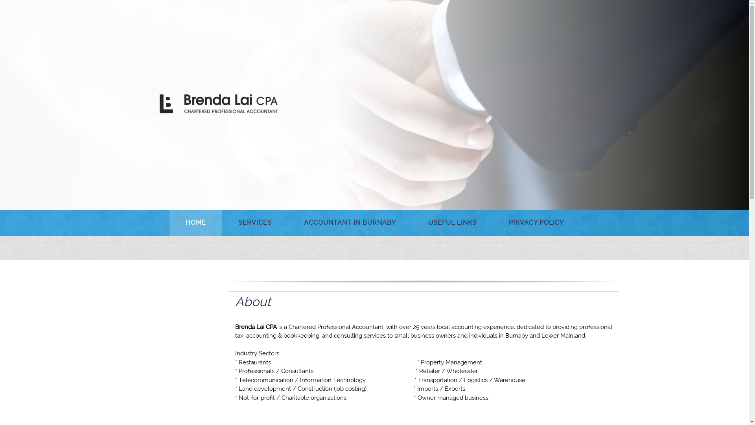  Describe the element at coordinates (195, 223) in the screenshot. I see `HOME` at that location.